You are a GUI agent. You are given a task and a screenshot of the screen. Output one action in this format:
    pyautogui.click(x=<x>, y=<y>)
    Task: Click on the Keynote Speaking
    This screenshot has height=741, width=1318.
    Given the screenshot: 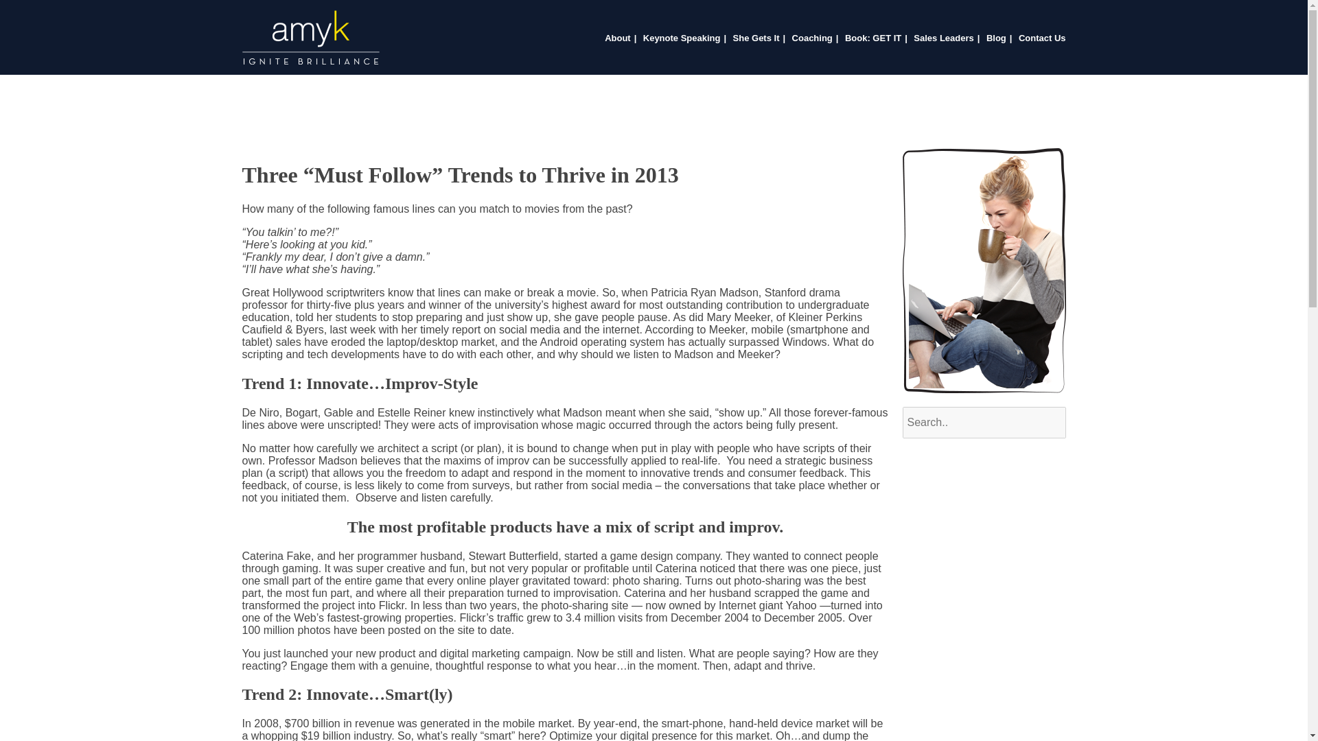 What is the action you would take?
    pyautogui.click(x=682, y=37)
    